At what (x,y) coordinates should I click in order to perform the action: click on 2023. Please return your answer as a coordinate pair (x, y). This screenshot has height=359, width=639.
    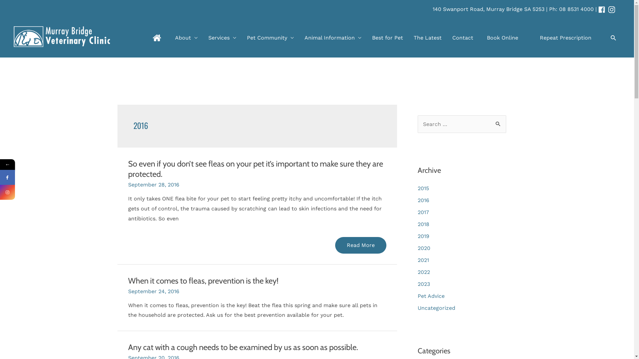
    Looking at the image, I should click on (423, 284).